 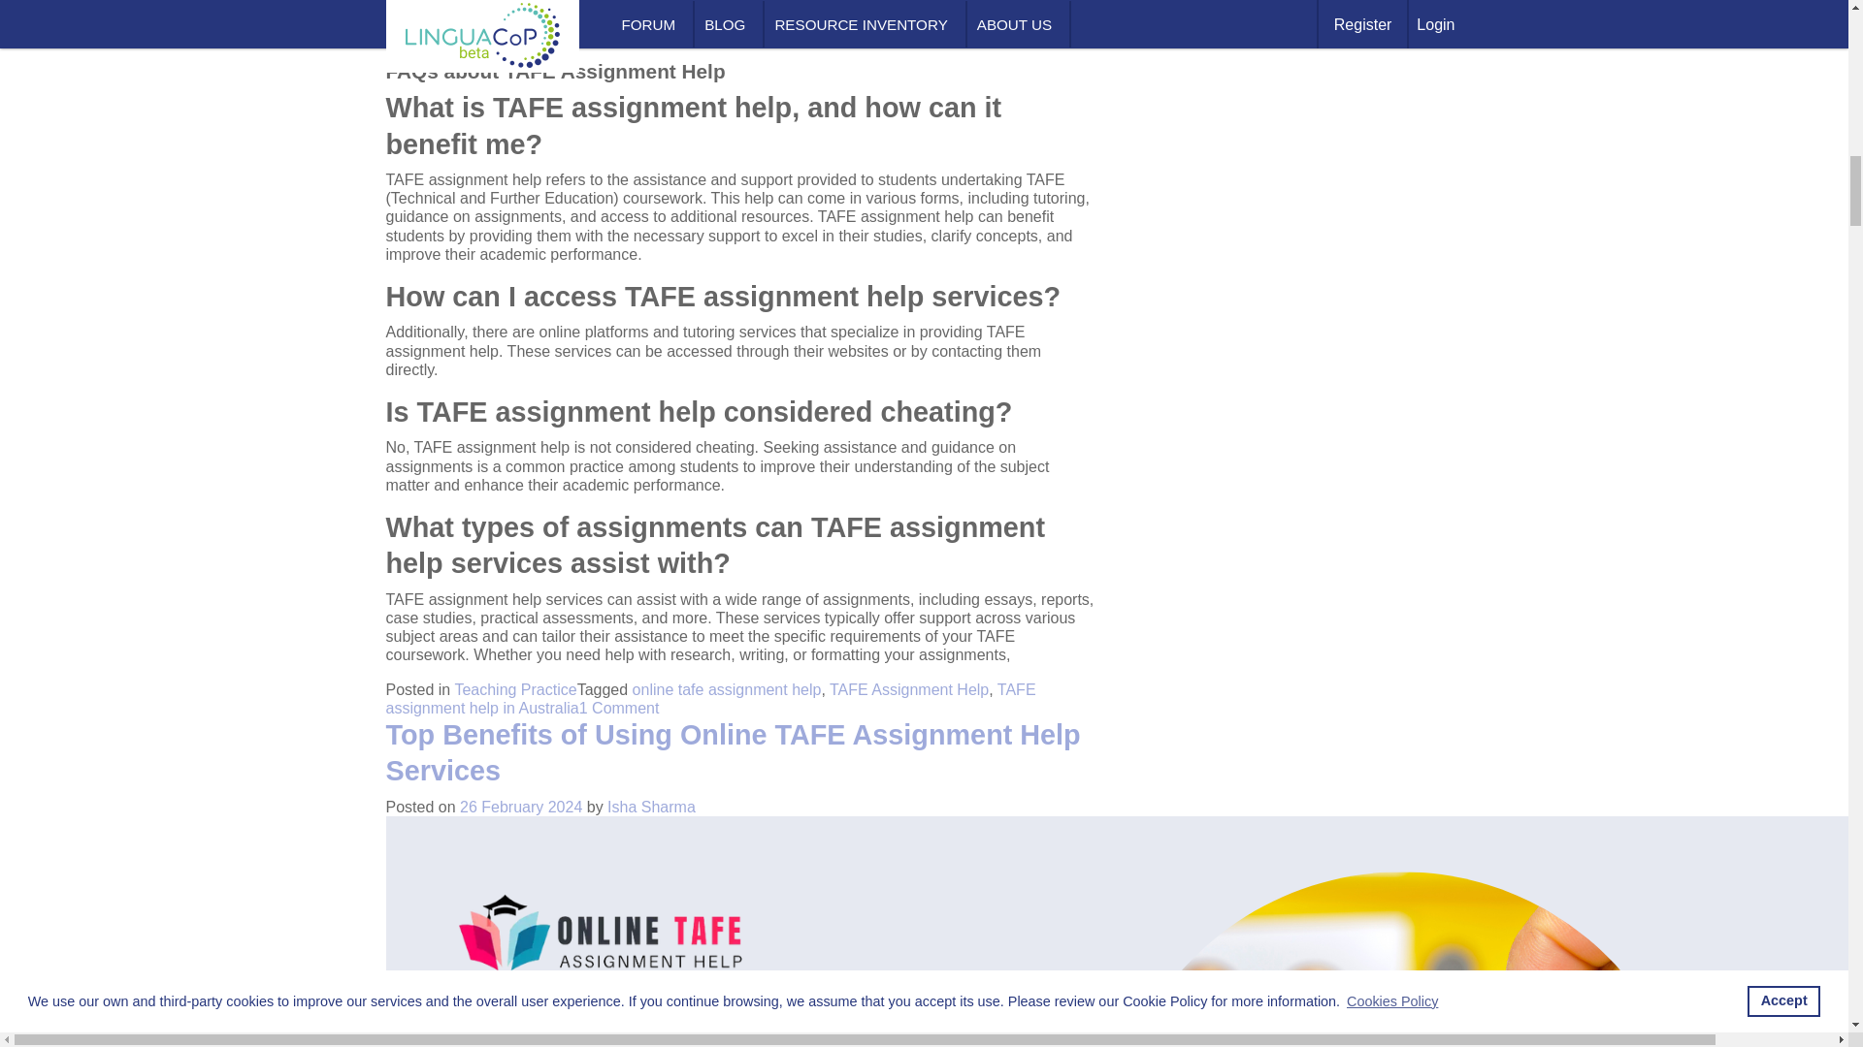 What do you see at coordinates (650, 807) in the screenshot?
I see `Isha Sharma` at bounding box center [650, 807].